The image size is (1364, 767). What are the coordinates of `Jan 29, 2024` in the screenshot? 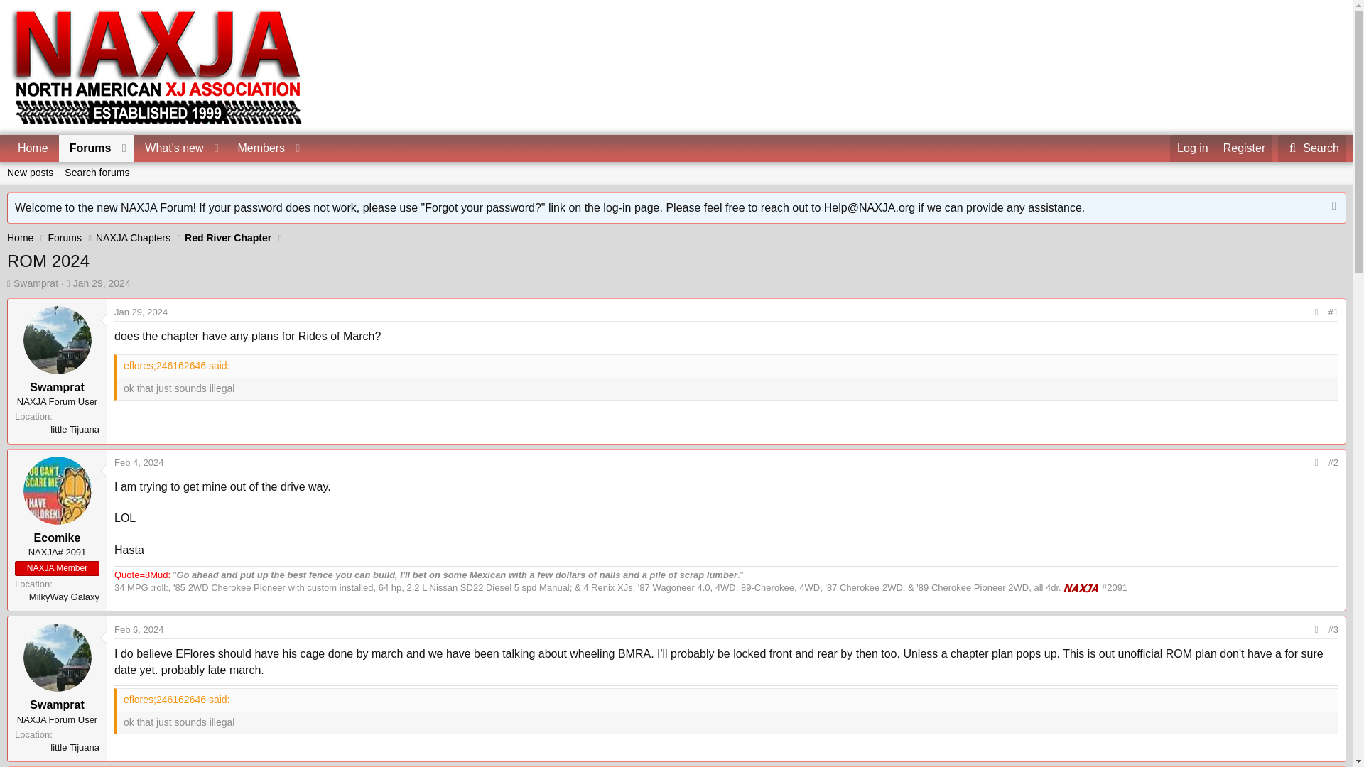 It's located at (158, 148).